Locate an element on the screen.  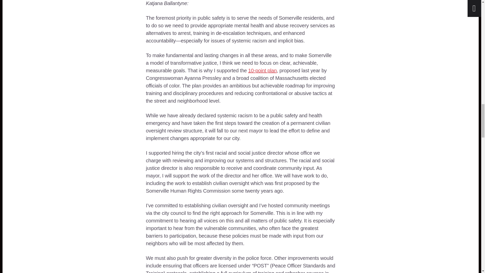
10-point plan is located at coordinates (263, 70).